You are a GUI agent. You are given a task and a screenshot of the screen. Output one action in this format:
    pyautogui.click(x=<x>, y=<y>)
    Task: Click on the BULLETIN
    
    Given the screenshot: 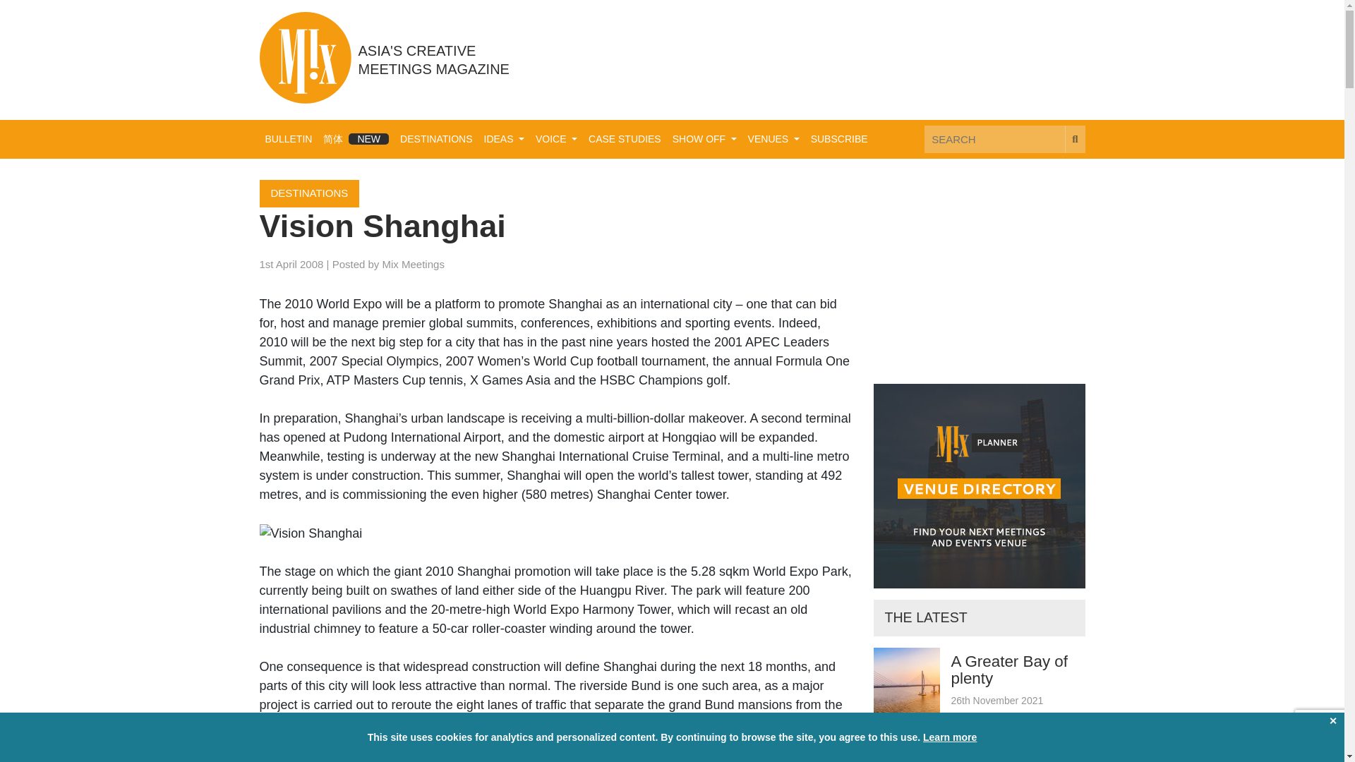 What is the action you would take?
    pyautogui.click(x=289, y=140)
    